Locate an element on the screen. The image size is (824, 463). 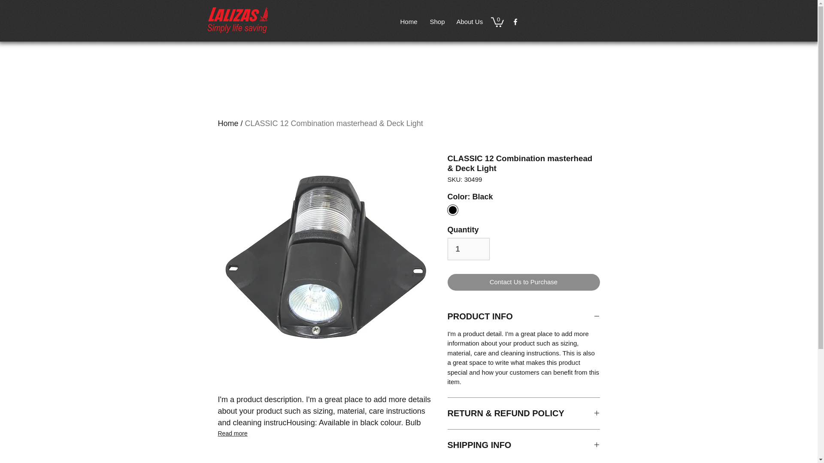
Shop is located at coordinates (436, 21).